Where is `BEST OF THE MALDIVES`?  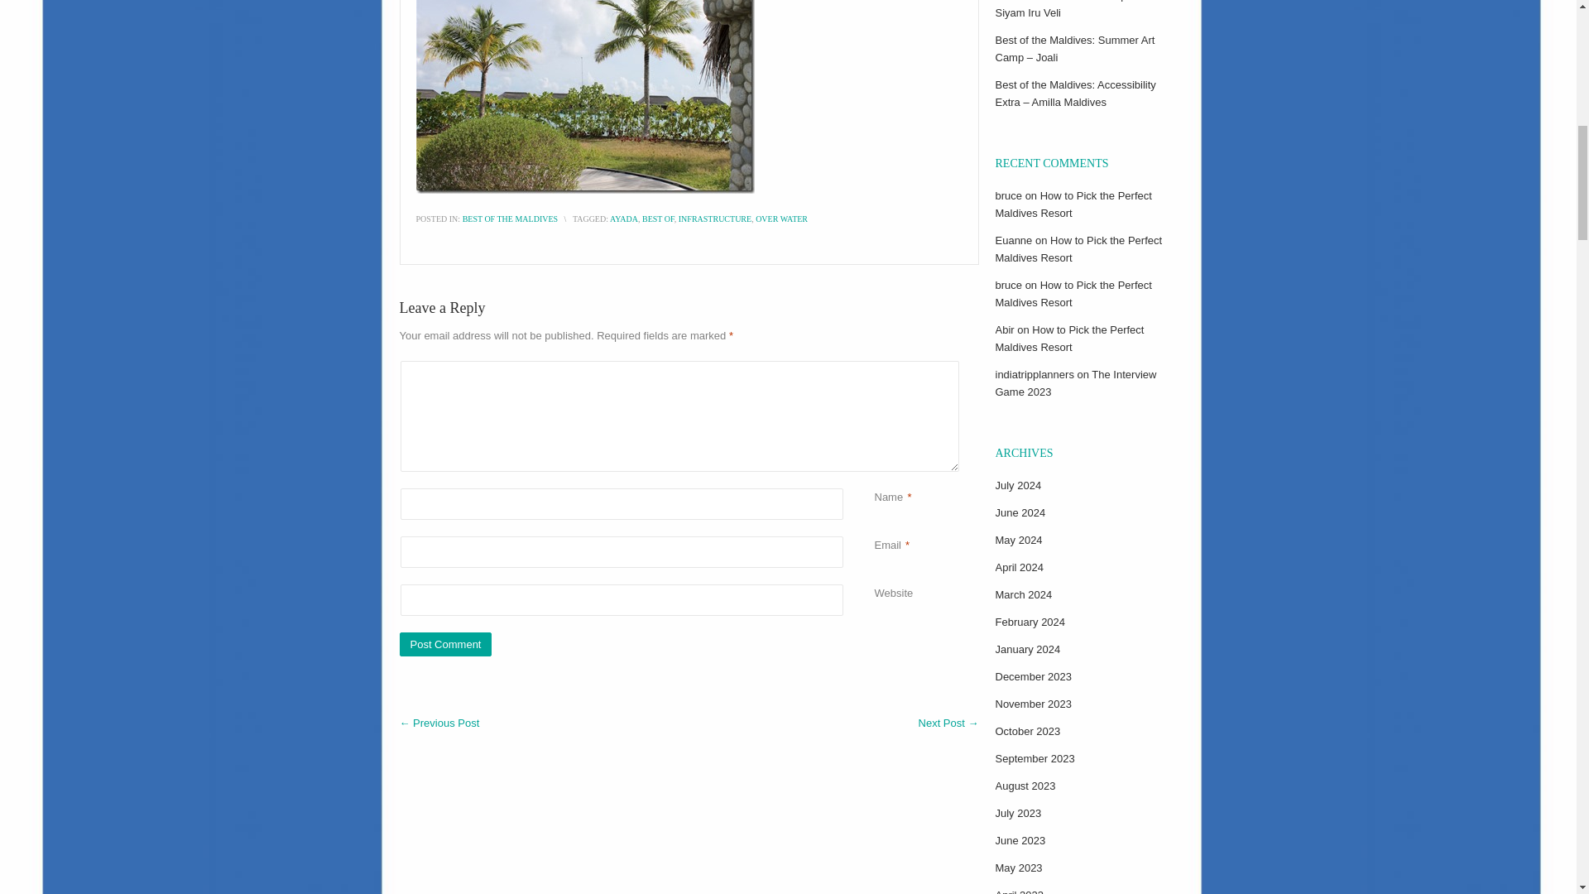 BEST OF THE MALDIVES is located at coordinates (510, 219).